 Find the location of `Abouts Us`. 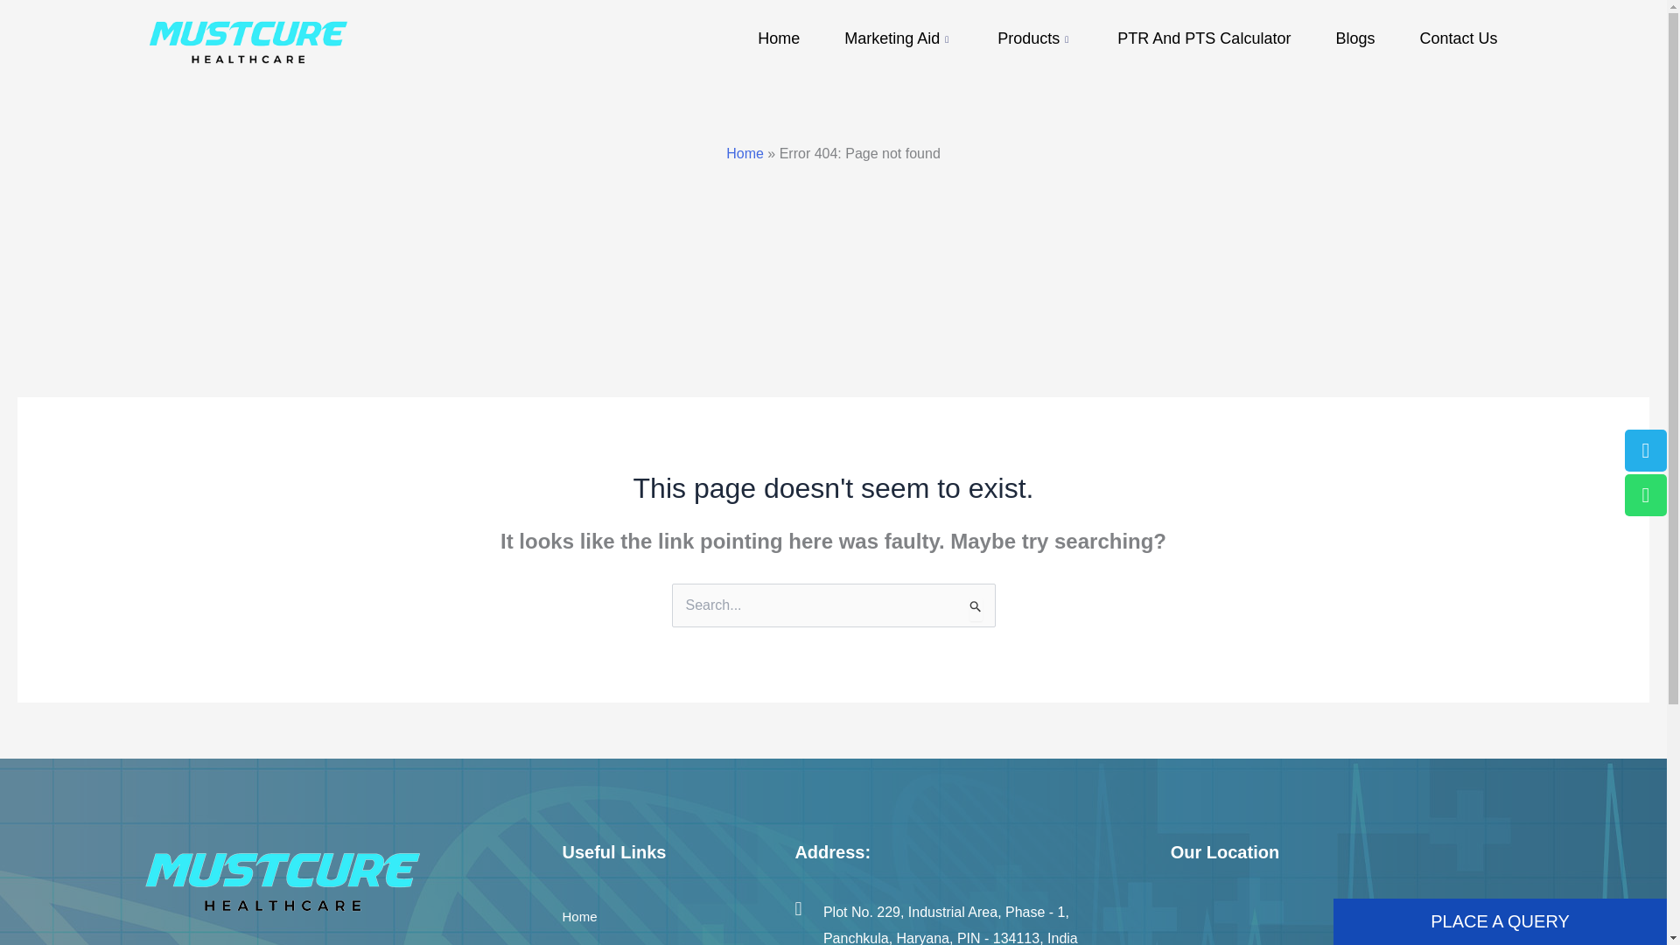

Abouts Us is located at coordinates (591, 940).